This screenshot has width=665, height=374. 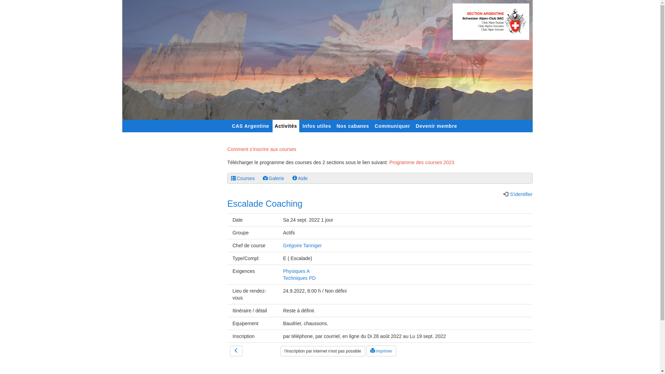 What do you see at coordinates (300, 178) in the screenshot?
I see `Aide` at bounding box center [300, 178].